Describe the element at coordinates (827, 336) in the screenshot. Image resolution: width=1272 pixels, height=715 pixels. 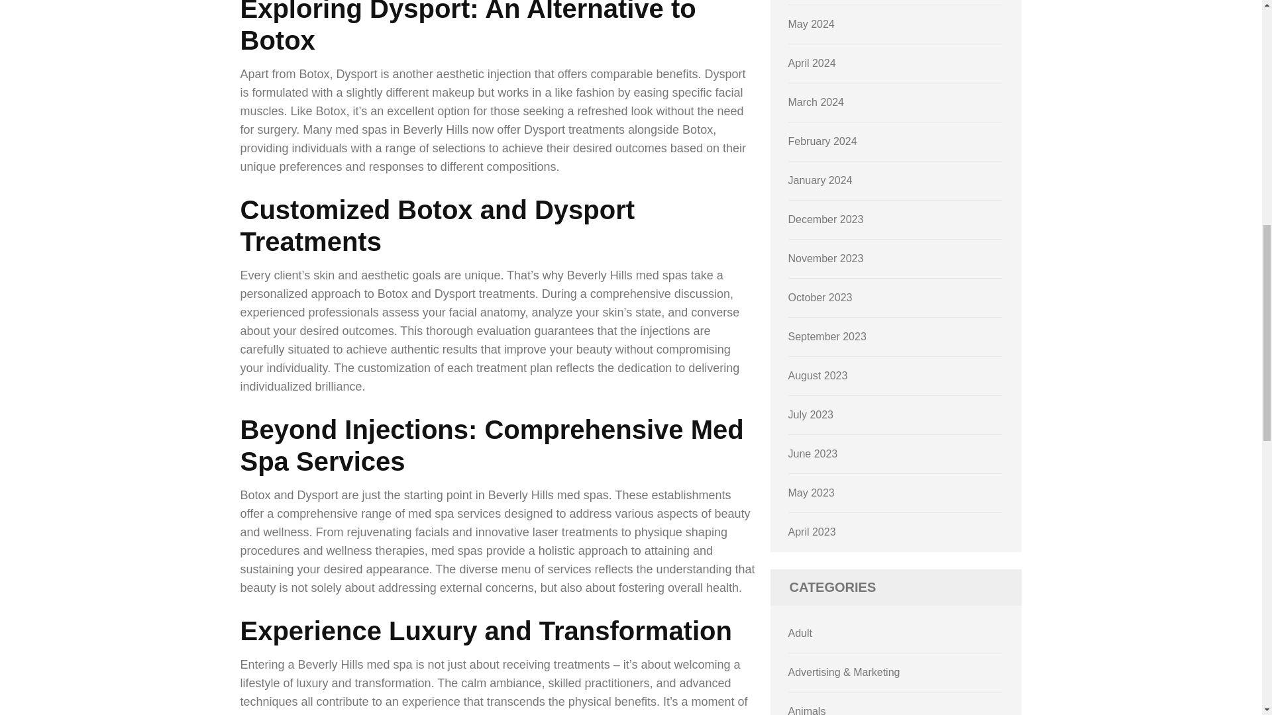
I see `September 2023` at that location.